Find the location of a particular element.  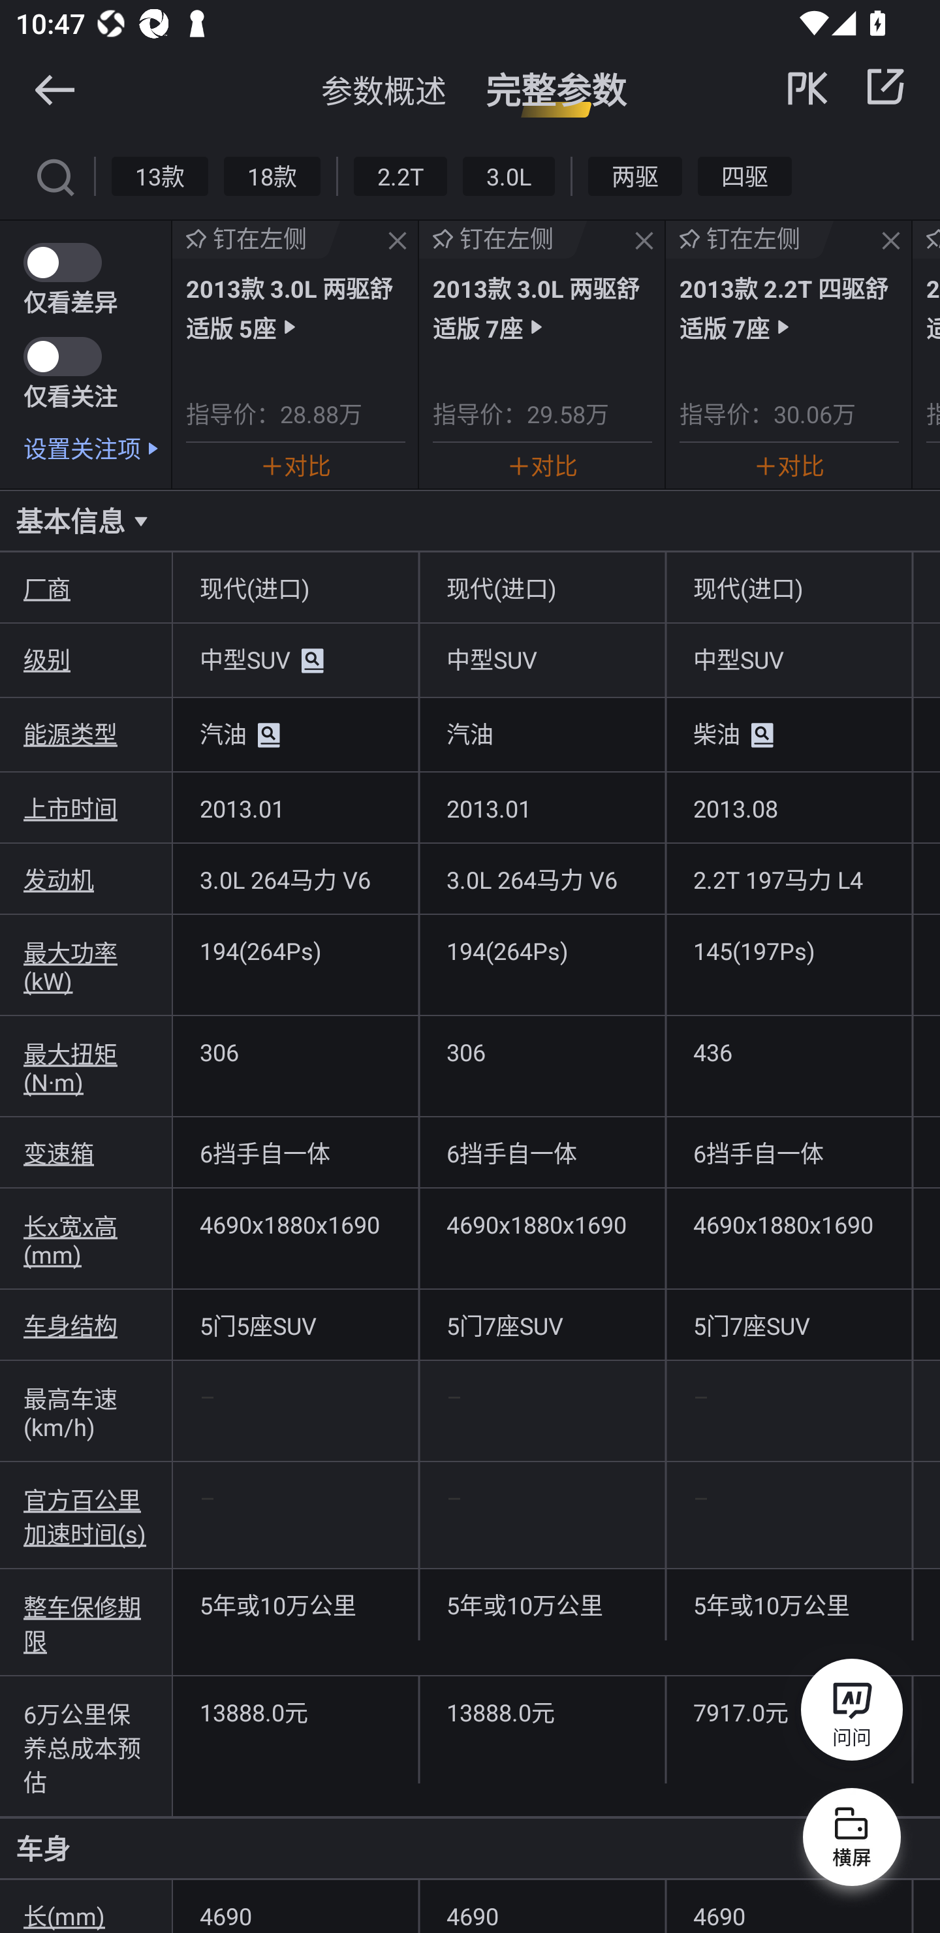

对比 is located at coordinates (542, 465).